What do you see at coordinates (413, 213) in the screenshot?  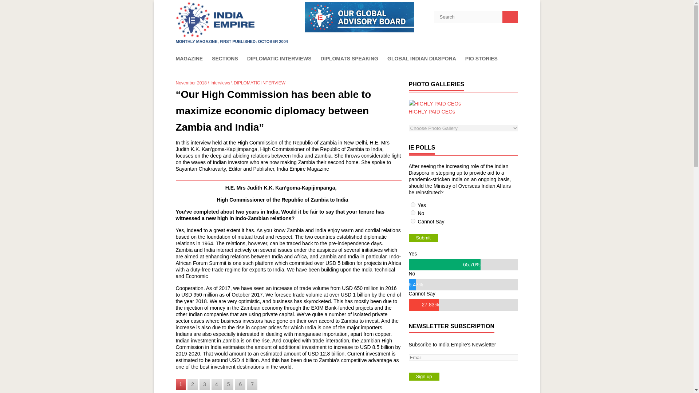 I see `2` at bounding box center [413, 213].